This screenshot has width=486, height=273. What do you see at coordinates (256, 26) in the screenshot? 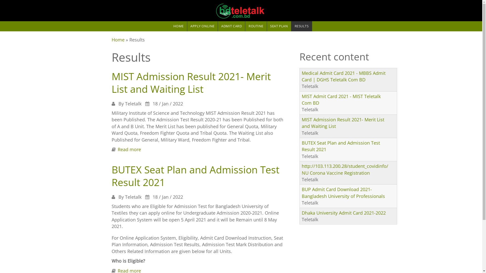
I see `ROUTINE` at bounding box center [256, 26].